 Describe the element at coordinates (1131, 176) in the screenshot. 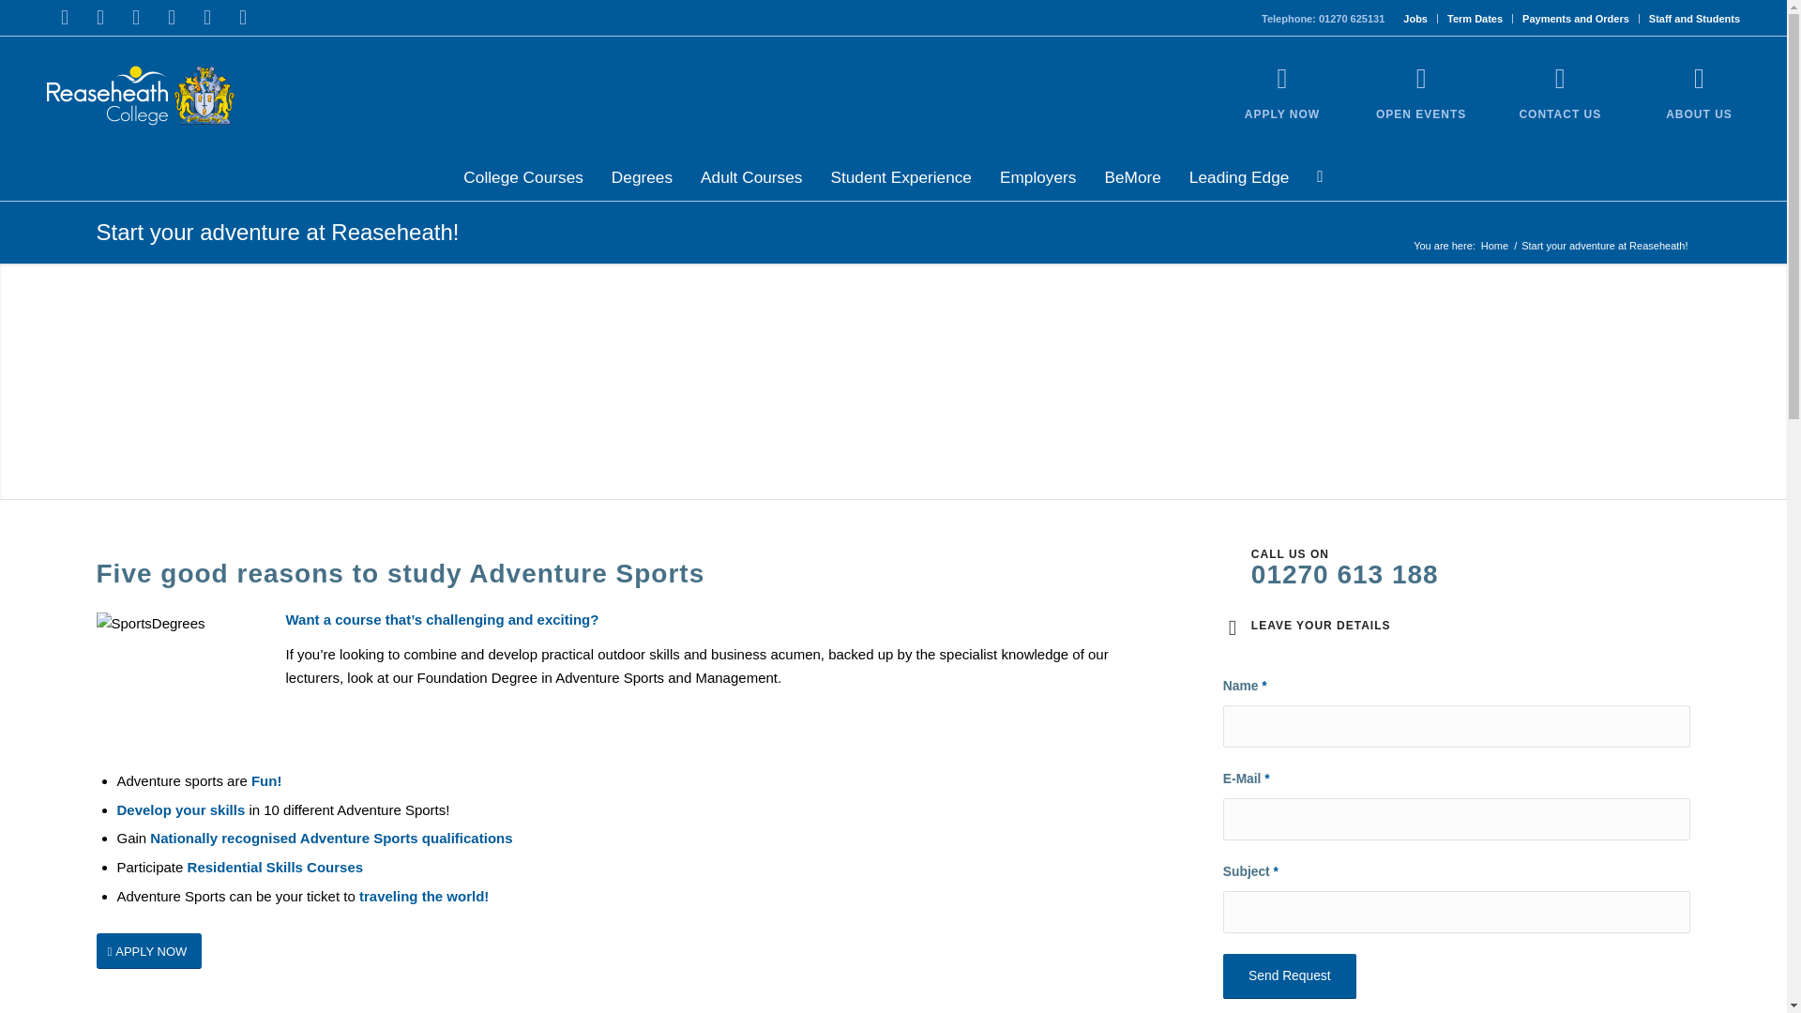

I see `BeMore` at that location.